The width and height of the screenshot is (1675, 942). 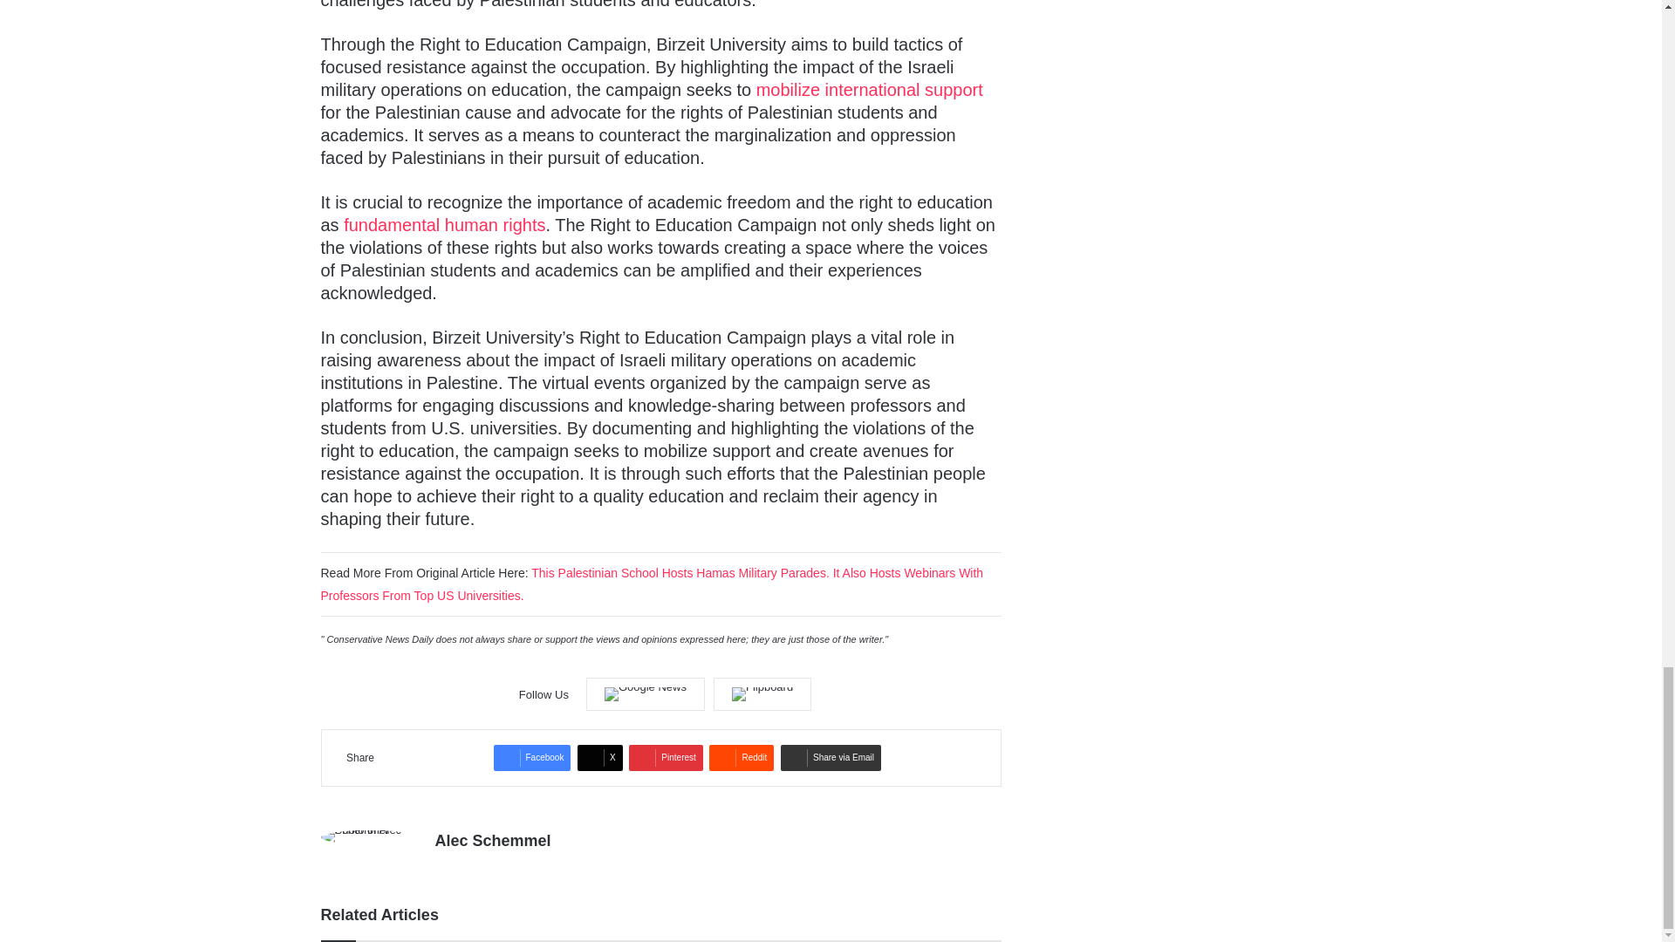 What do you see at coordinates (870, 89) in the screenshot?
I see `mobilize international support` at bounding box center [870, 89].